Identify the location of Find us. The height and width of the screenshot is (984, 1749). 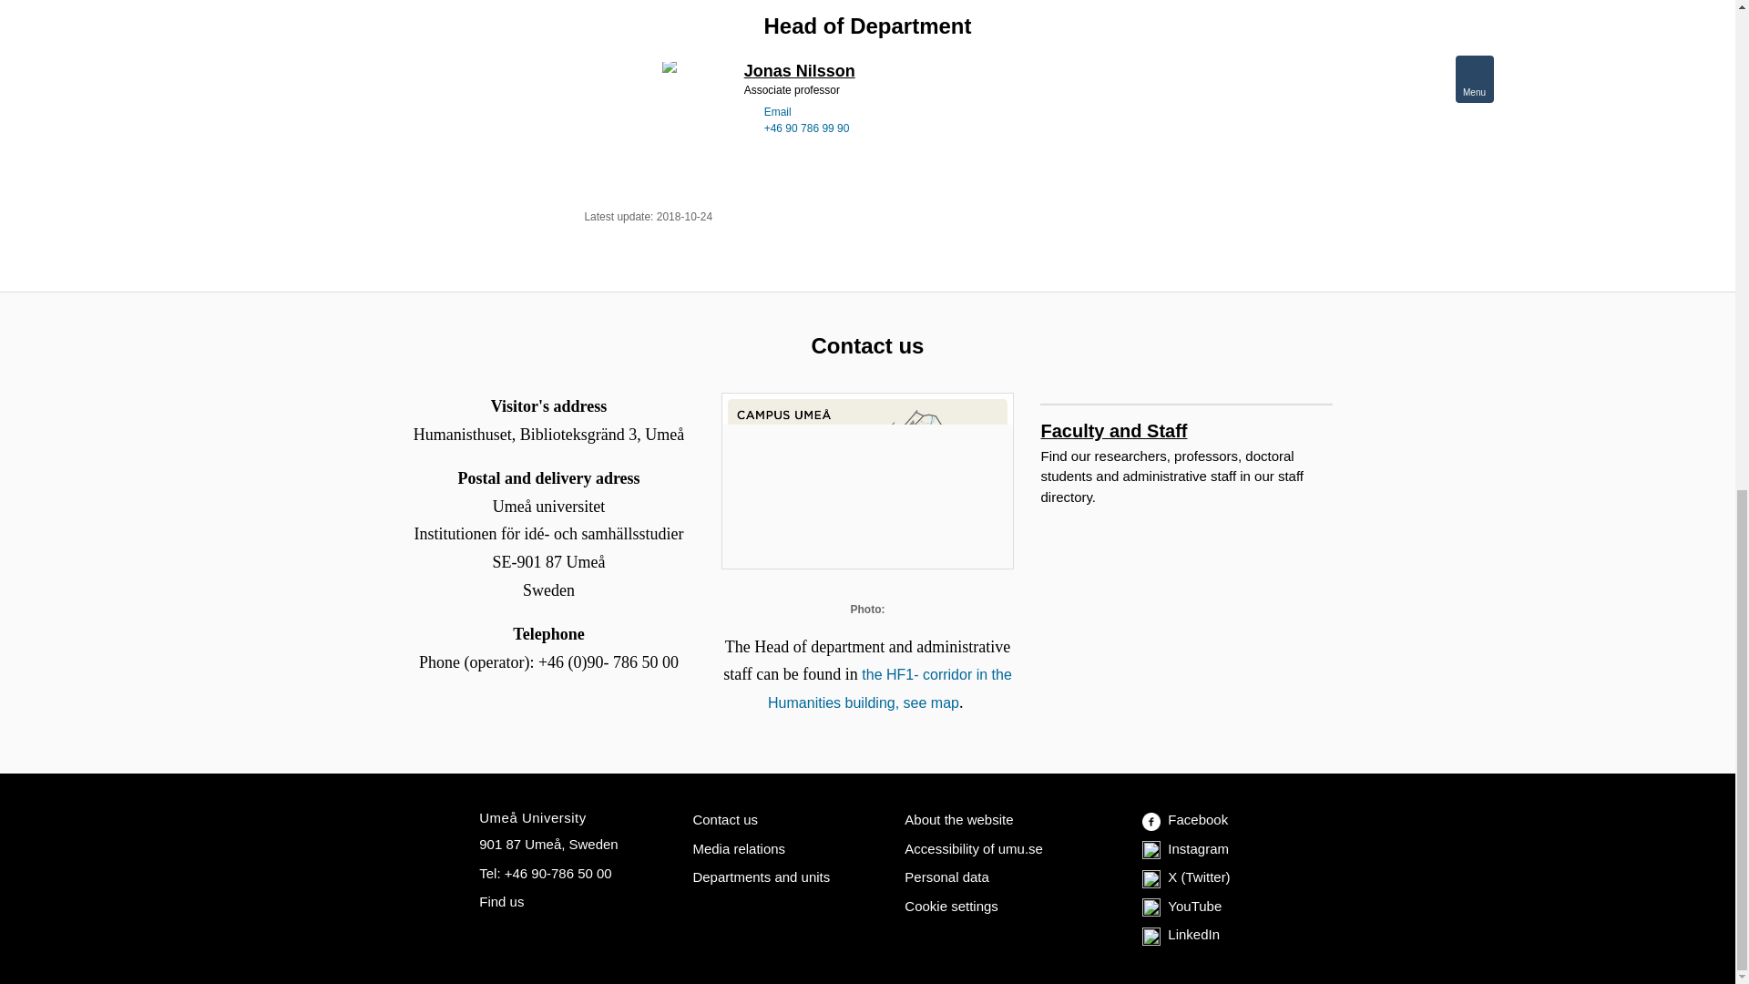
(501, 900).